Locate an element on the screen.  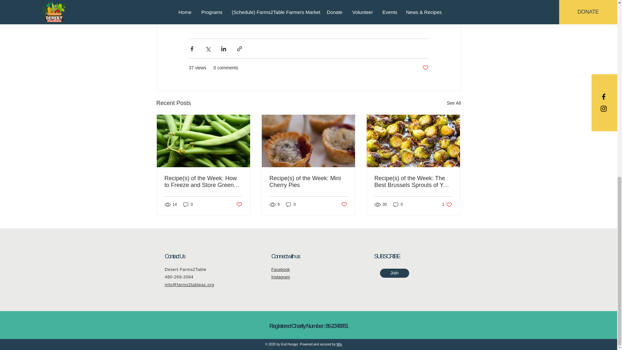
0 is located at coordinates (398, 204).